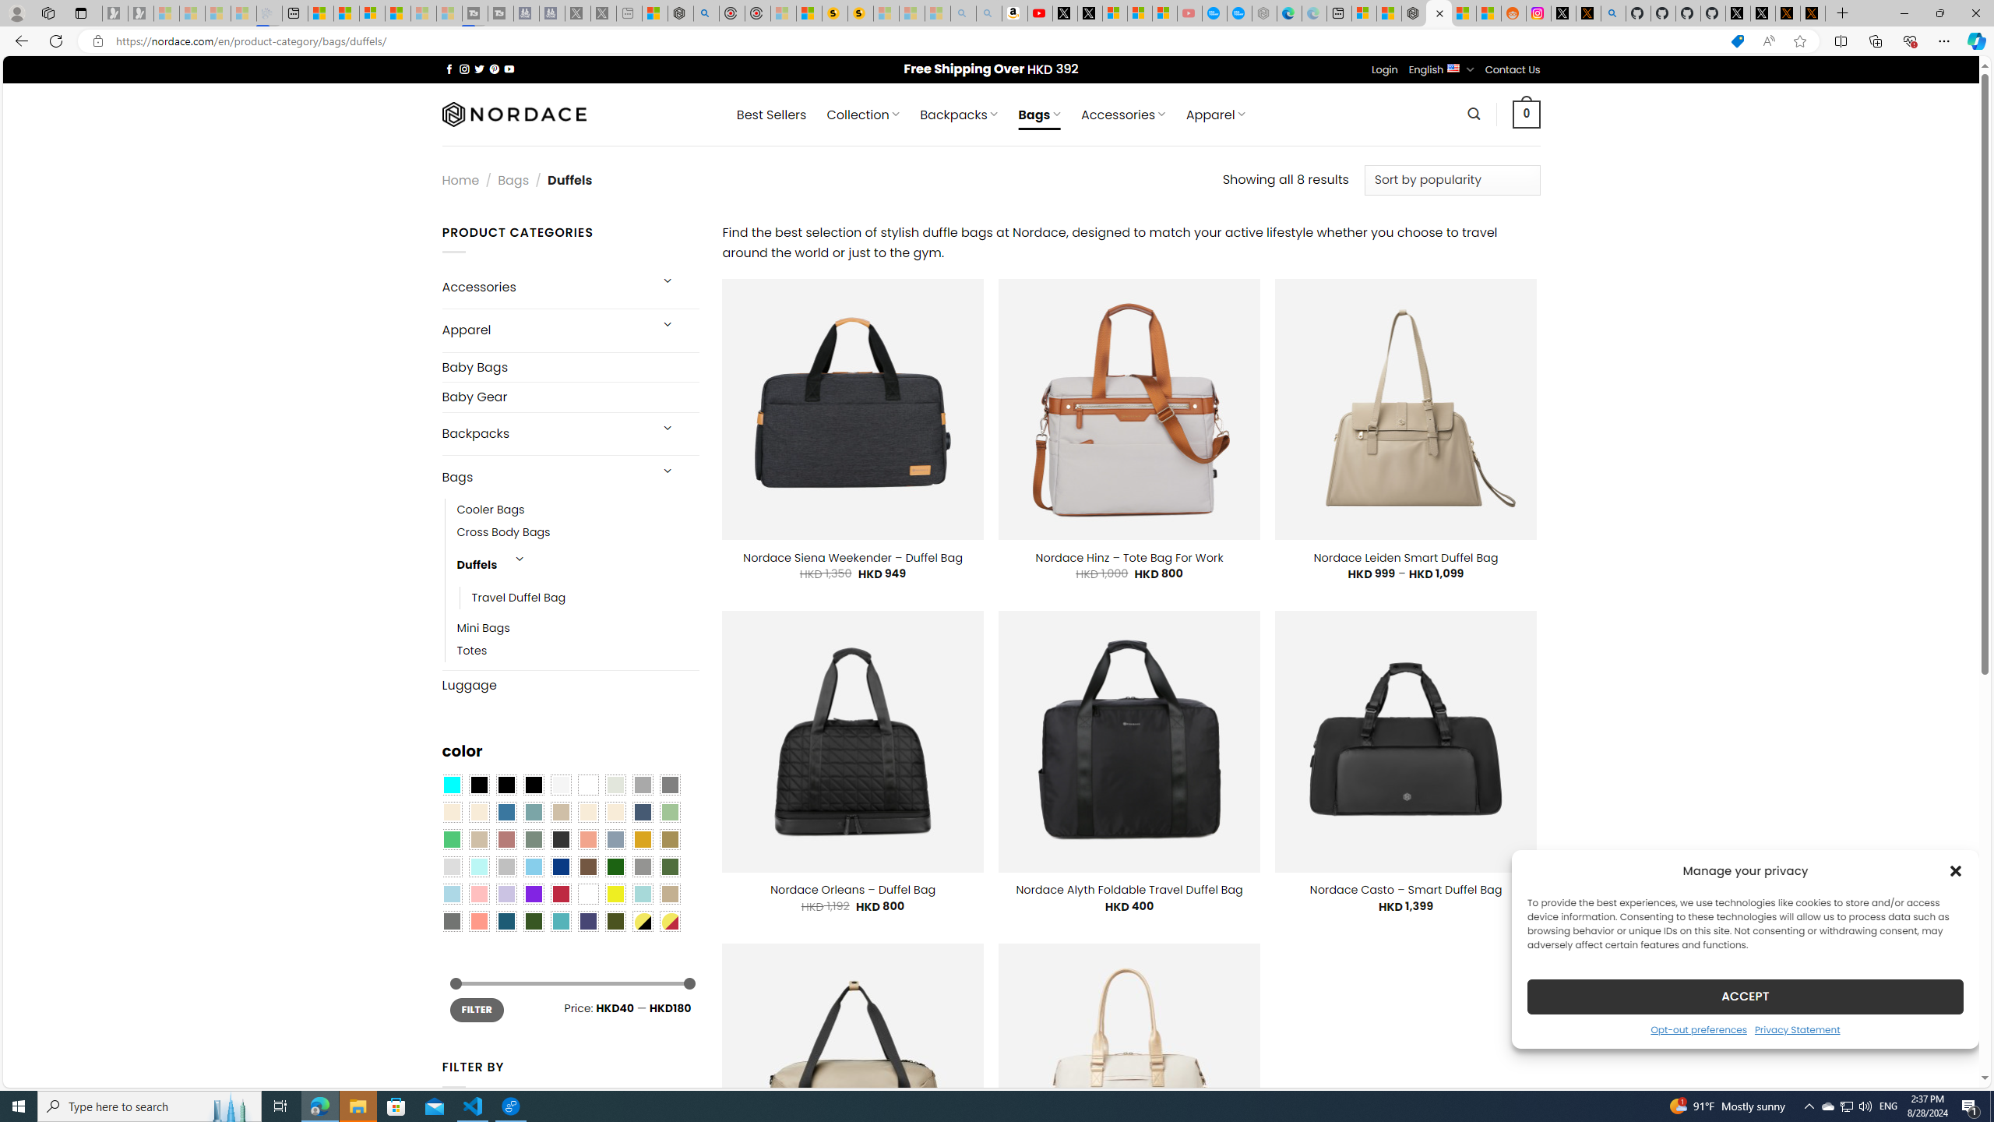 The image size is (1994, 1122). I want to click on Clear, so click(588, 785).